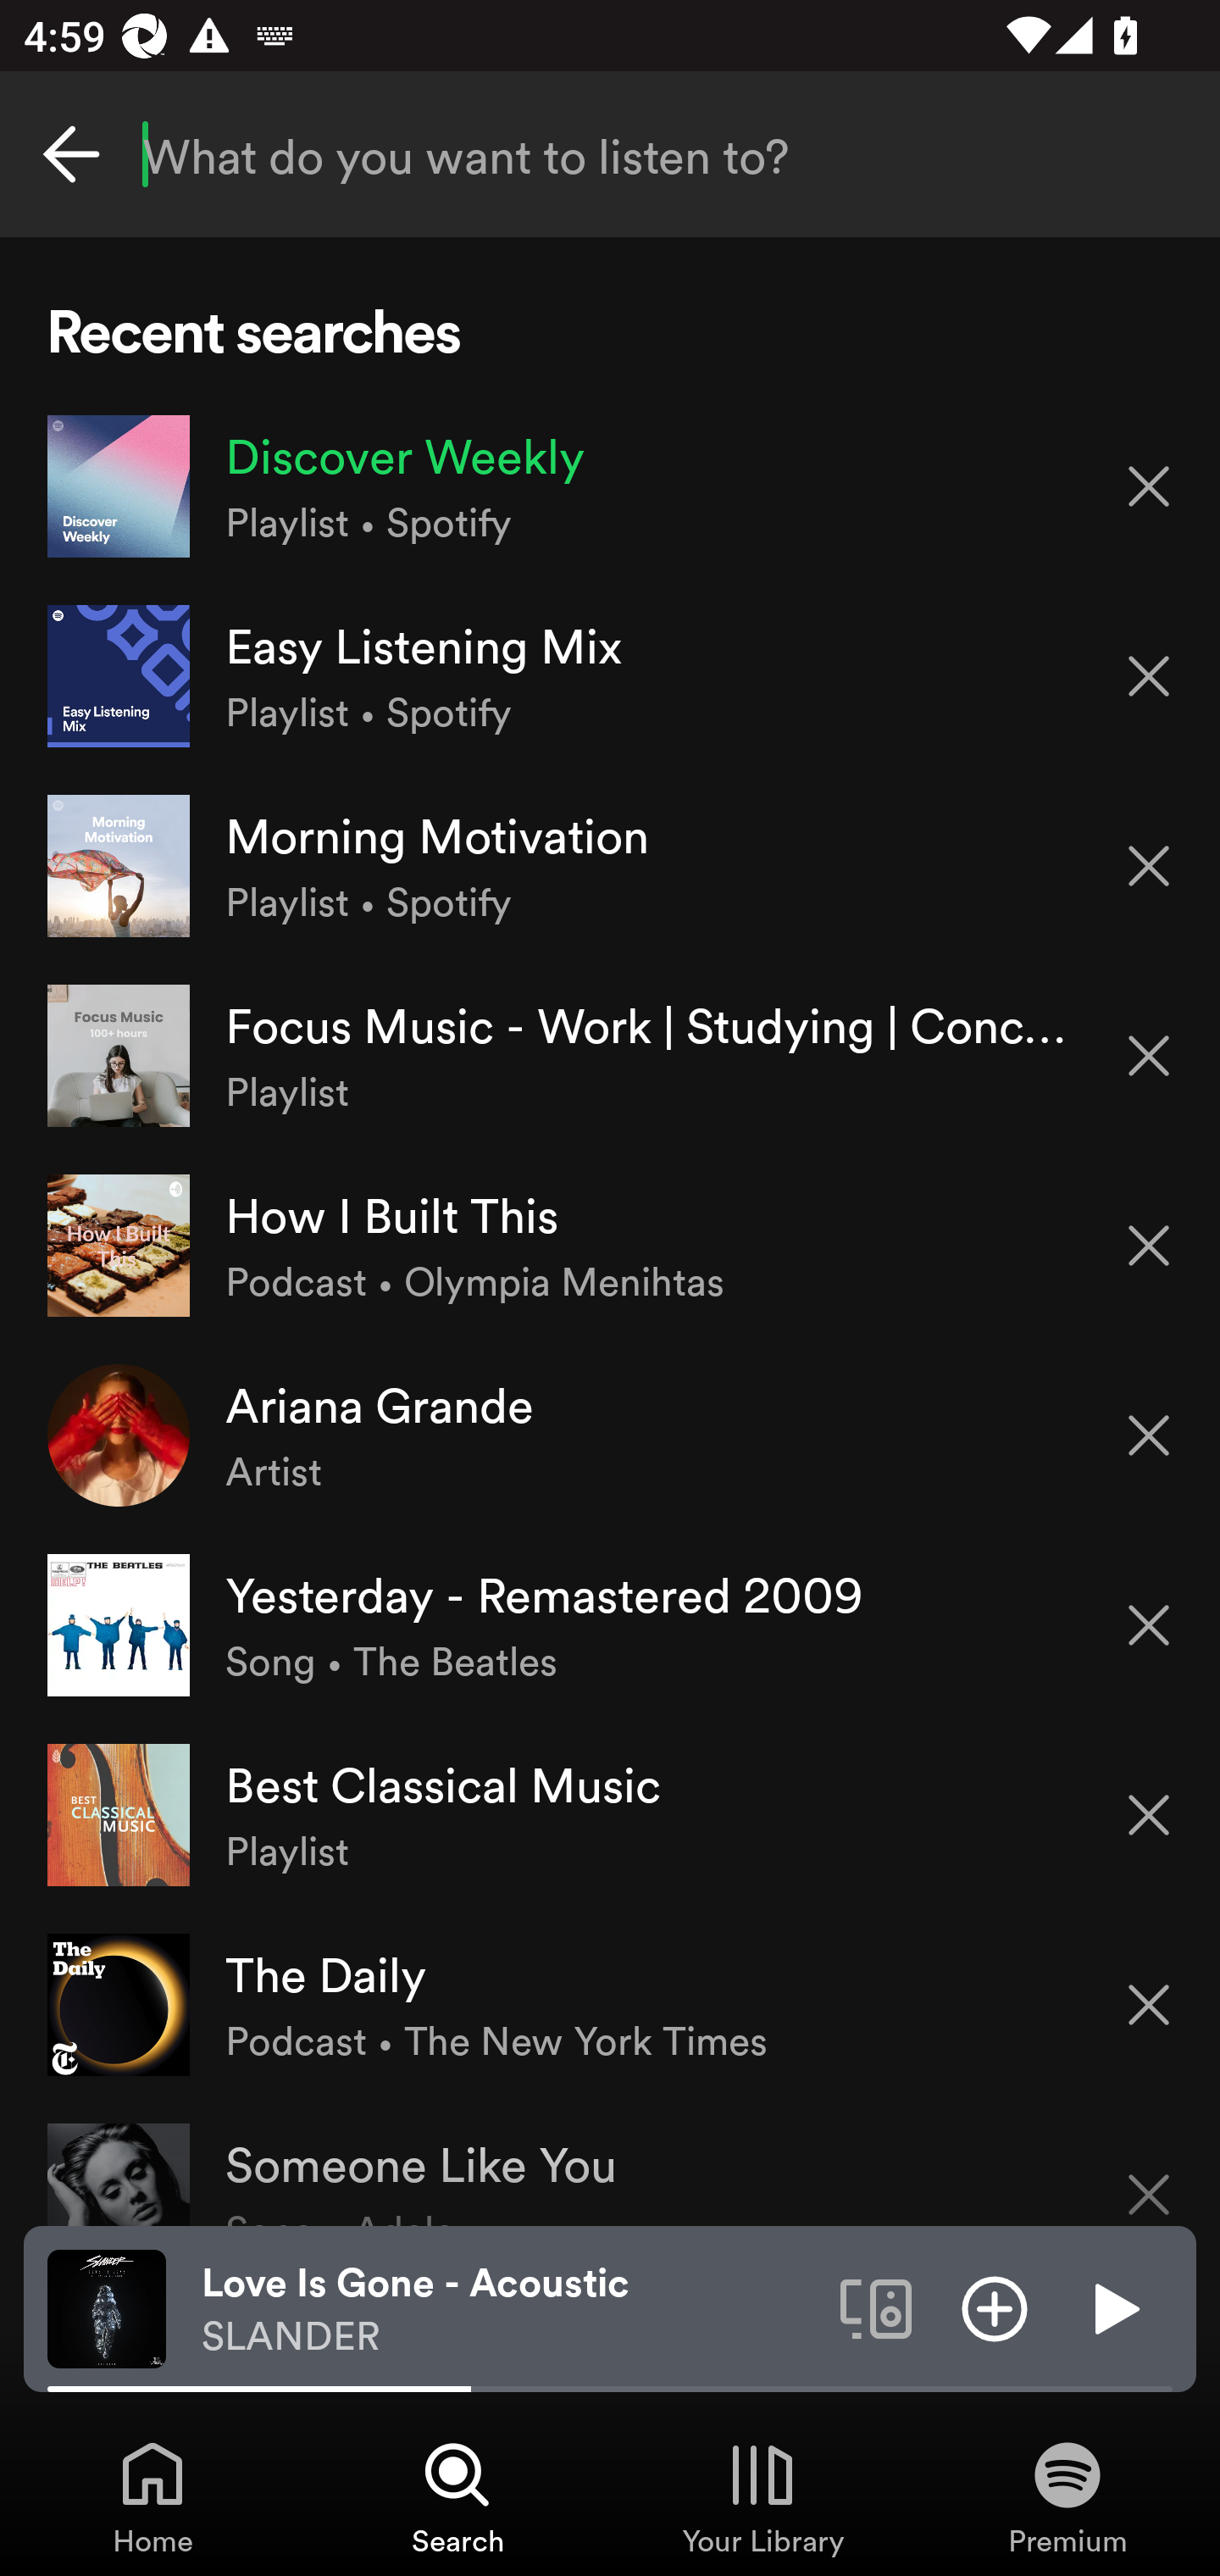 Image resolution: width=1220 pixels, height=2576 pixels. Describe the element at coordinates (1149, 1815) in the screenshot. I see `Remove` at that location.